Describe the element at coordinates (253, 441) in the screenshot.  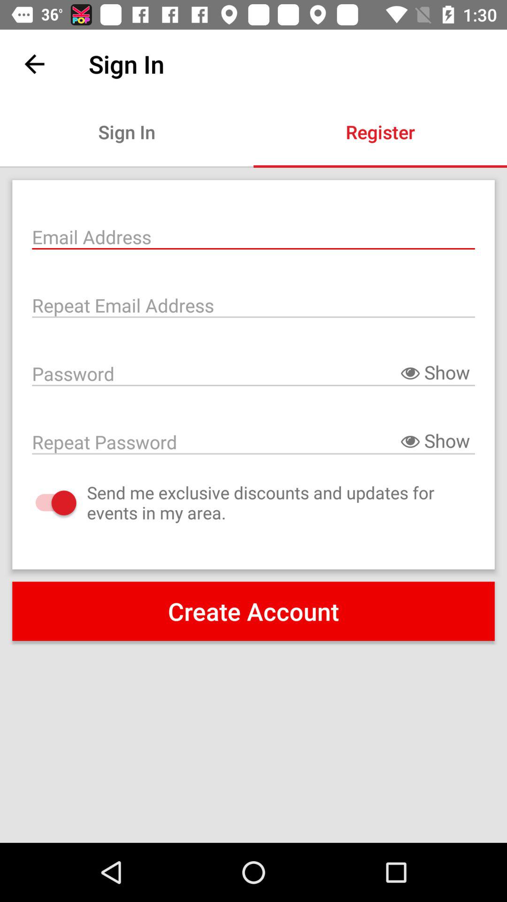
I see `reenter password previous enter` at that location.